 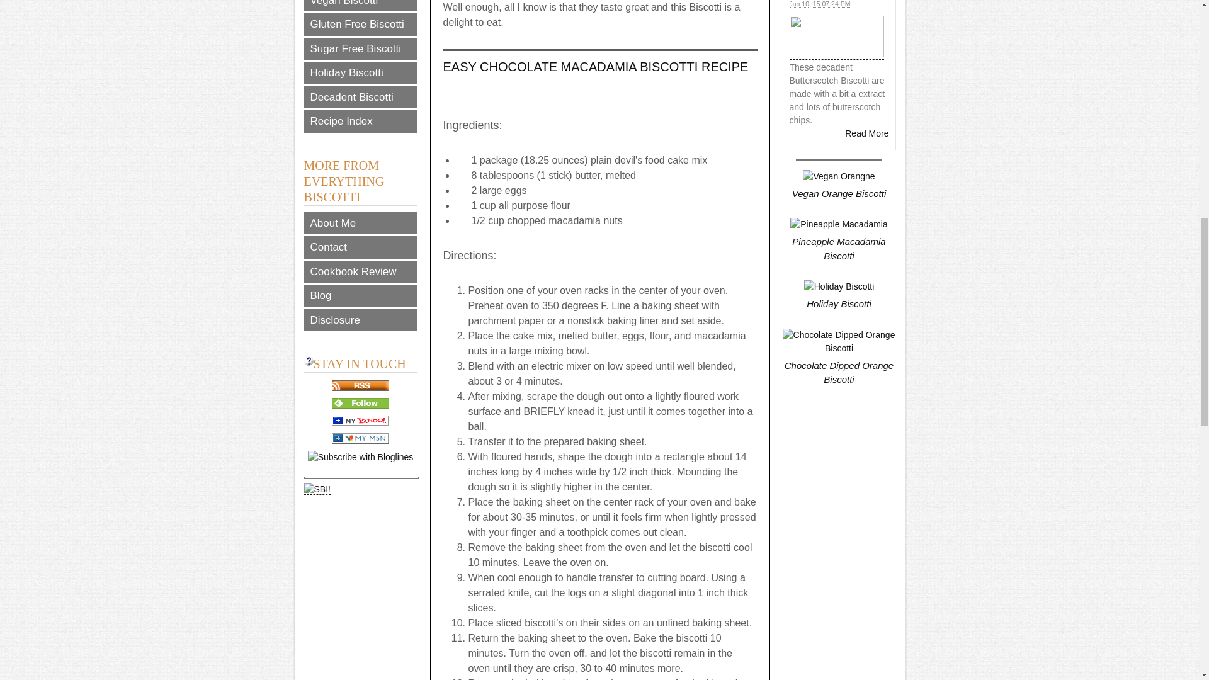 I want to click on About Me, so click(x=360, y=222).